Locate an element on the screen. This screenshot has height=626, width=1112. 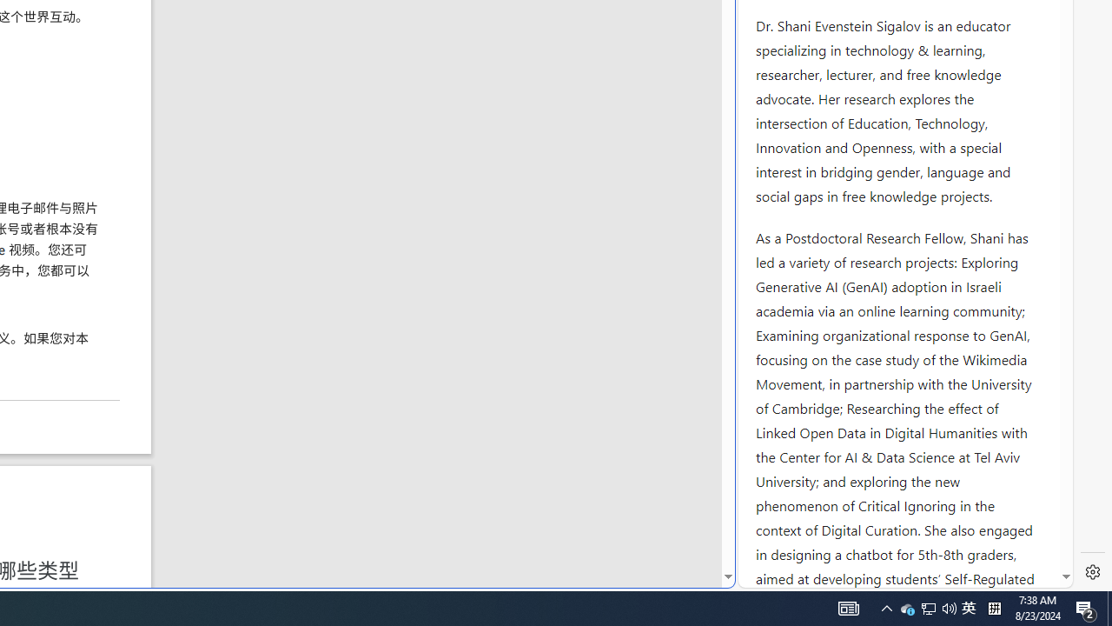
Settings is located at coordinates (1093, 572).